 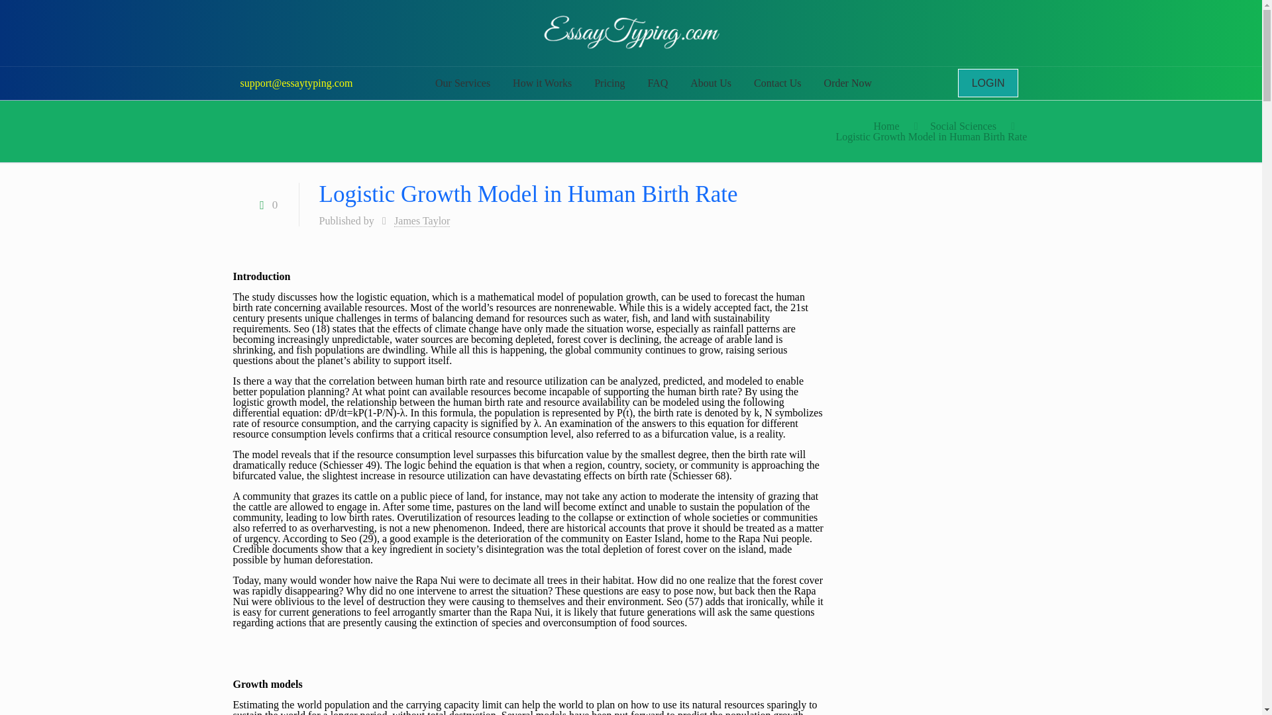 What do you see at coordinates (778, 83) in the screenshot?
I see `Contact Us` at bounding box center [778, 83].